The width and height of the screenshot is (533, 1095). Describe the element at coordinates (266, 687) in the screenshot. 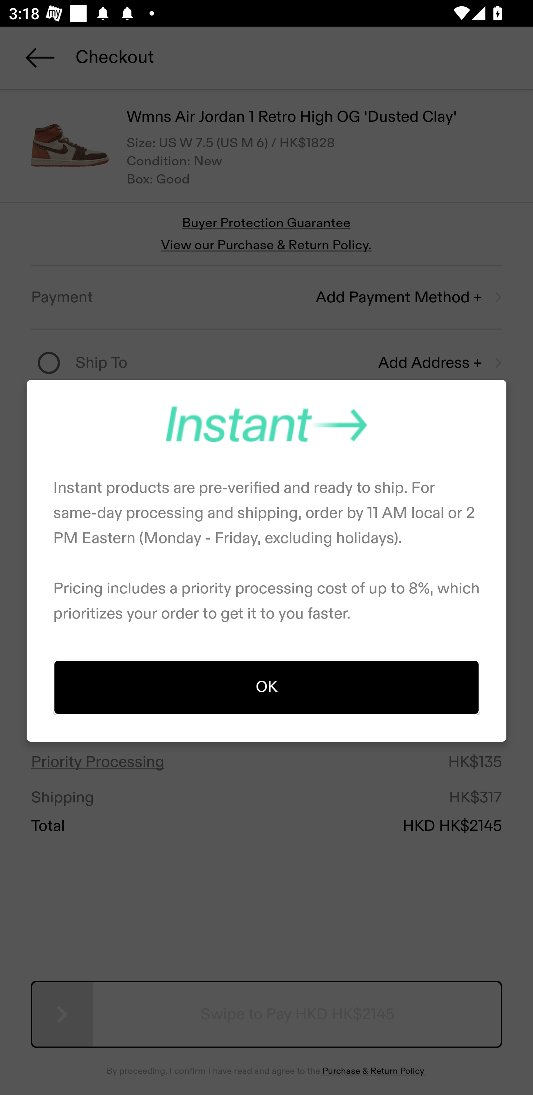

I see `OK` at that location.